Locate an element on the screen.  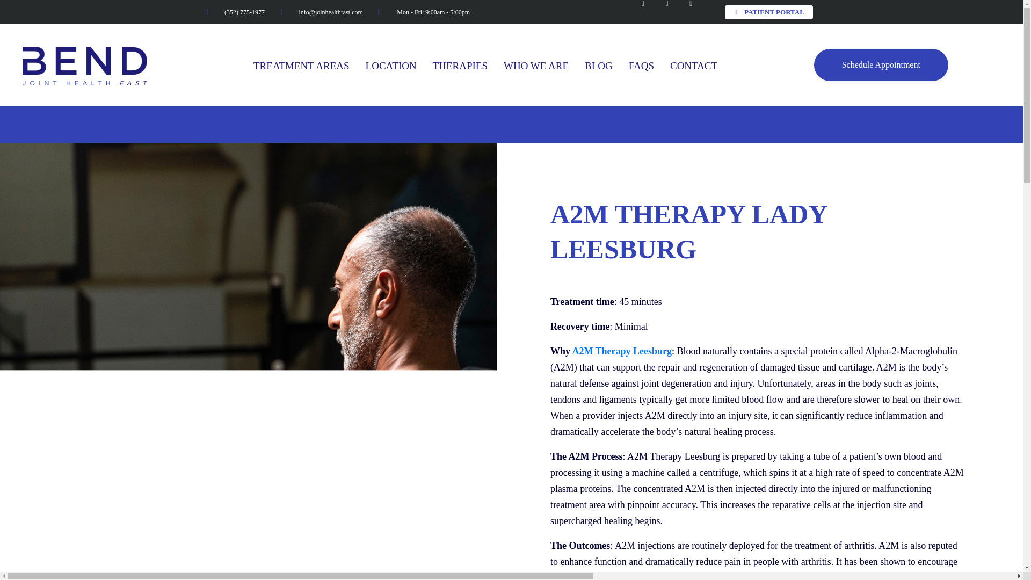
WHO WE ARE is located at coordinates (536, 66).